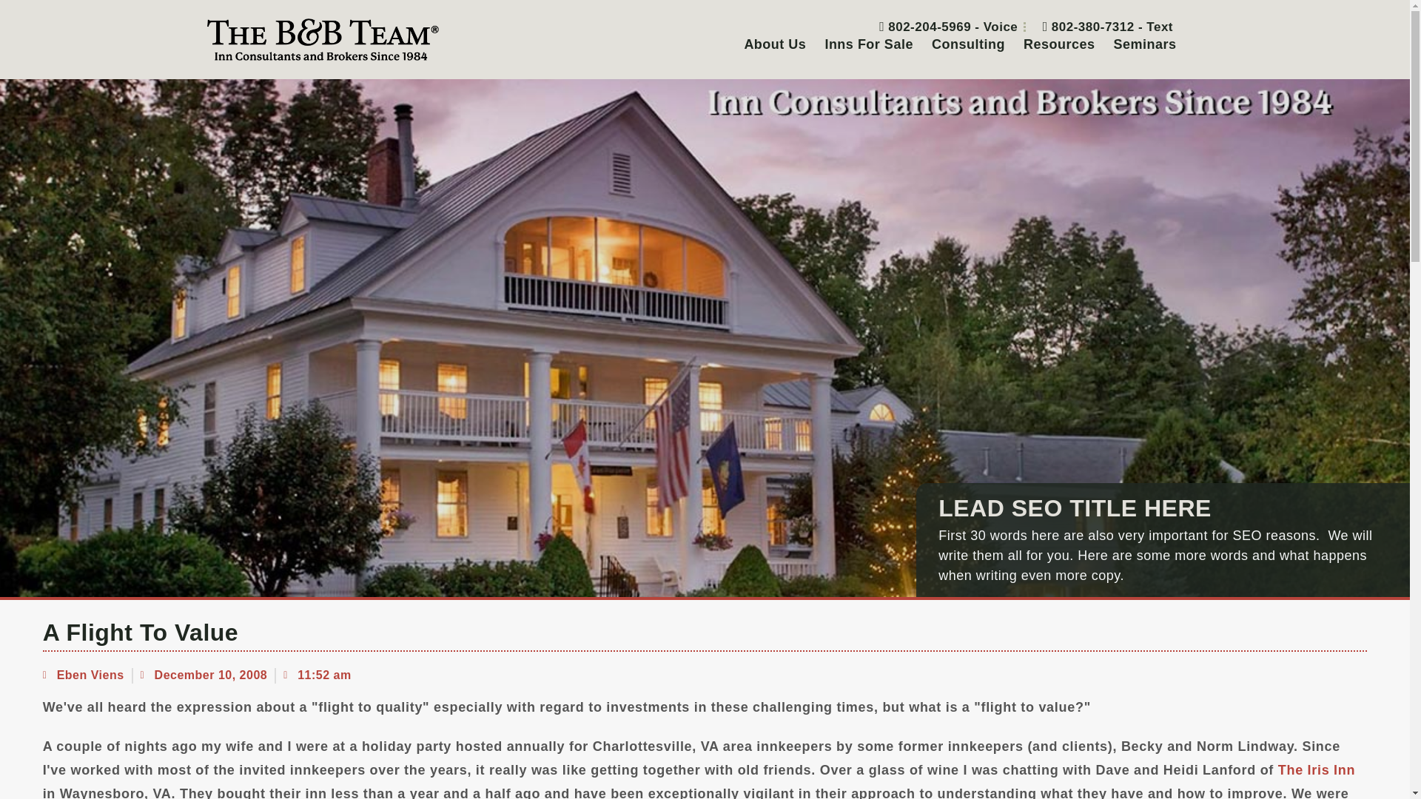 This screenshot has height=799, width=1421. What do you see at coordinates (968, 44) in the screenshot?
I see `Consulting` at bounding box center [968, 44].